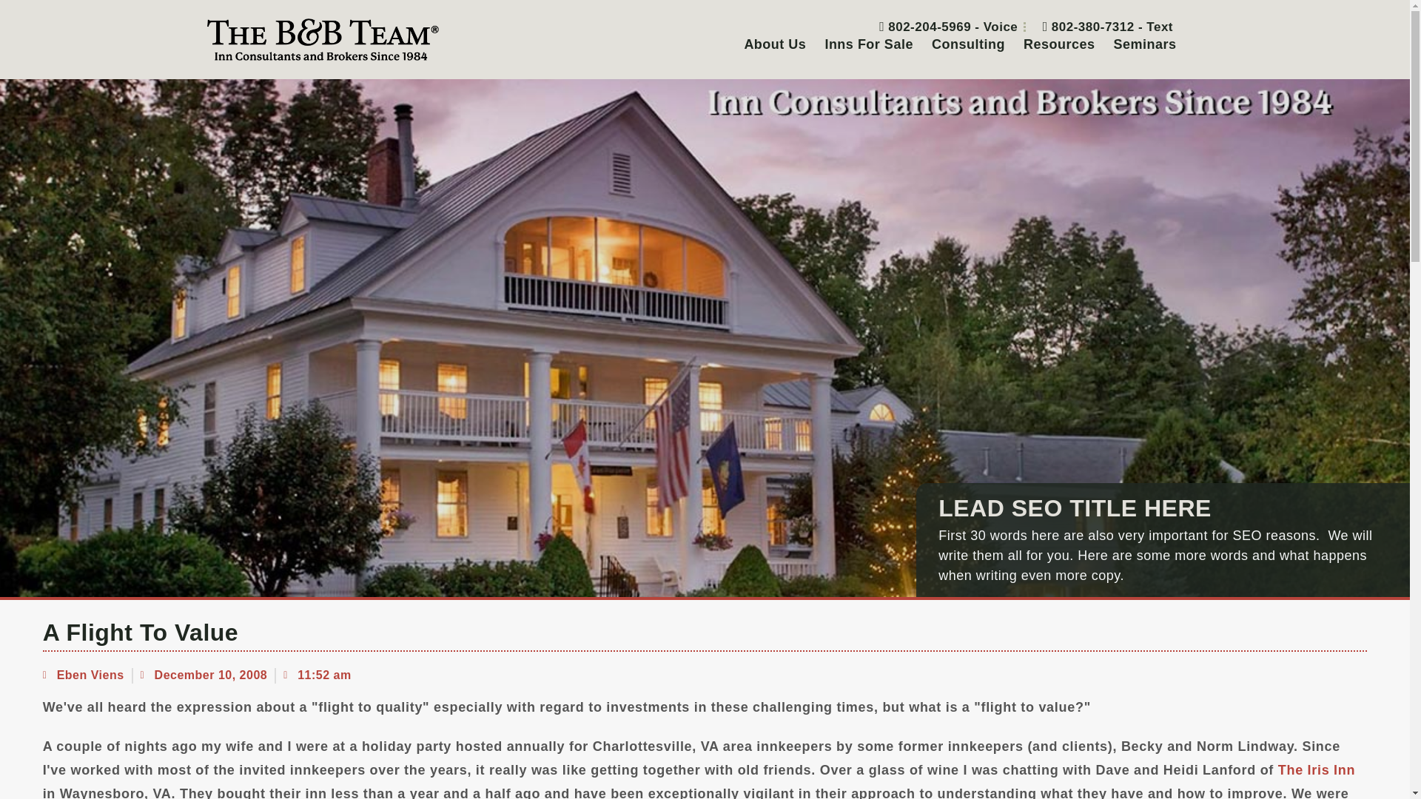 This screenshot has height=799, width=1421. What do you see at coordinates (968, 44) in the screenshot?
I see `Consulting` at bounding box center [968, 44].